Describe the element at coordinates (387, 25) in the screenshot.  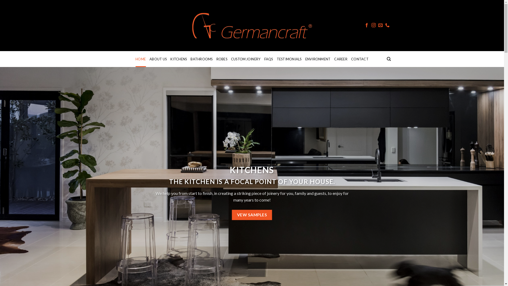
I see `Call us` at that location.